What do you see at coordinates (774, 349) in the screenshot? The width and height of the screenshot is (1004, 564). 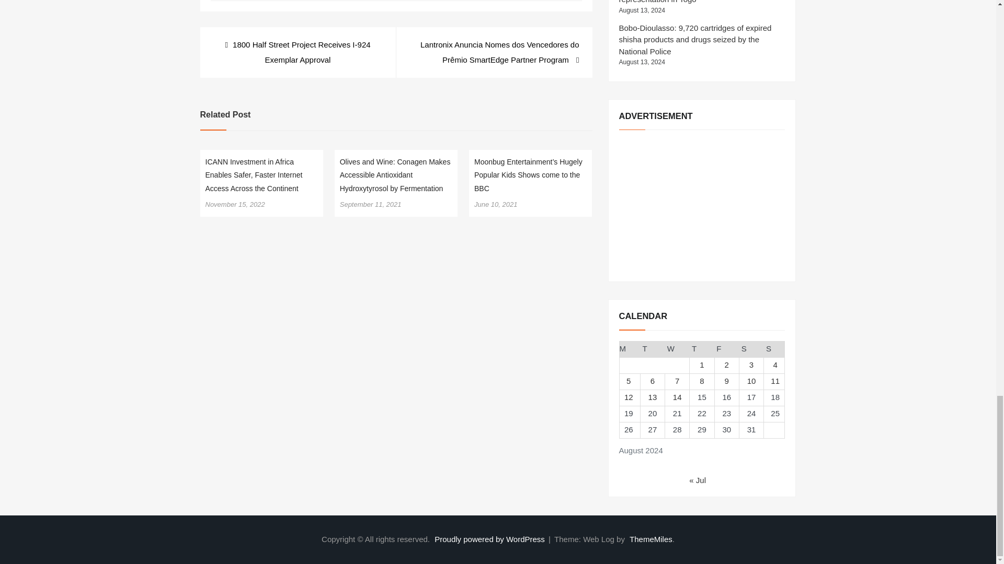 I see `Sunday` at bounding box center [774, 349].